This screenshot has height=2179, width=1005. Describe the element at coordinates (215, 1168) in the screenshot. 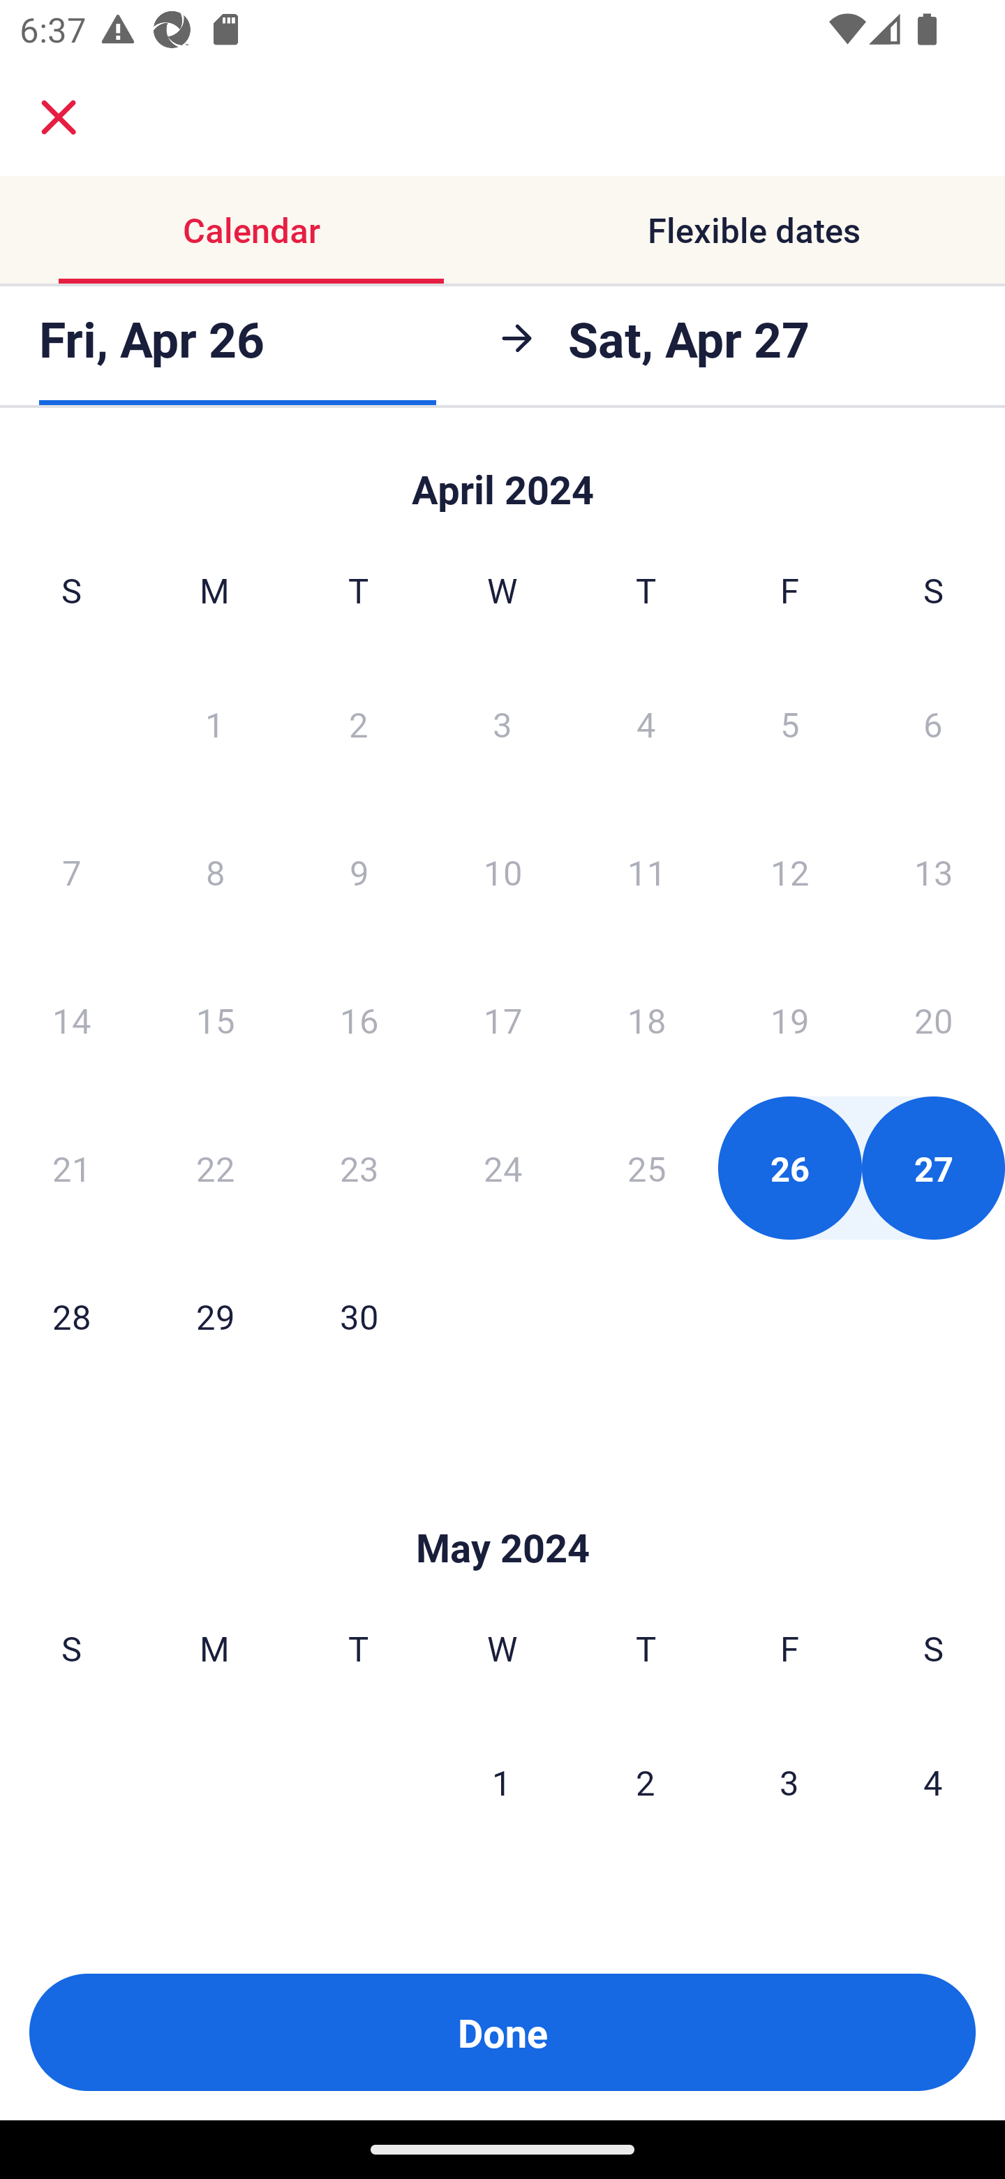

I see `22 Monday, April 22, 2024` at that location.